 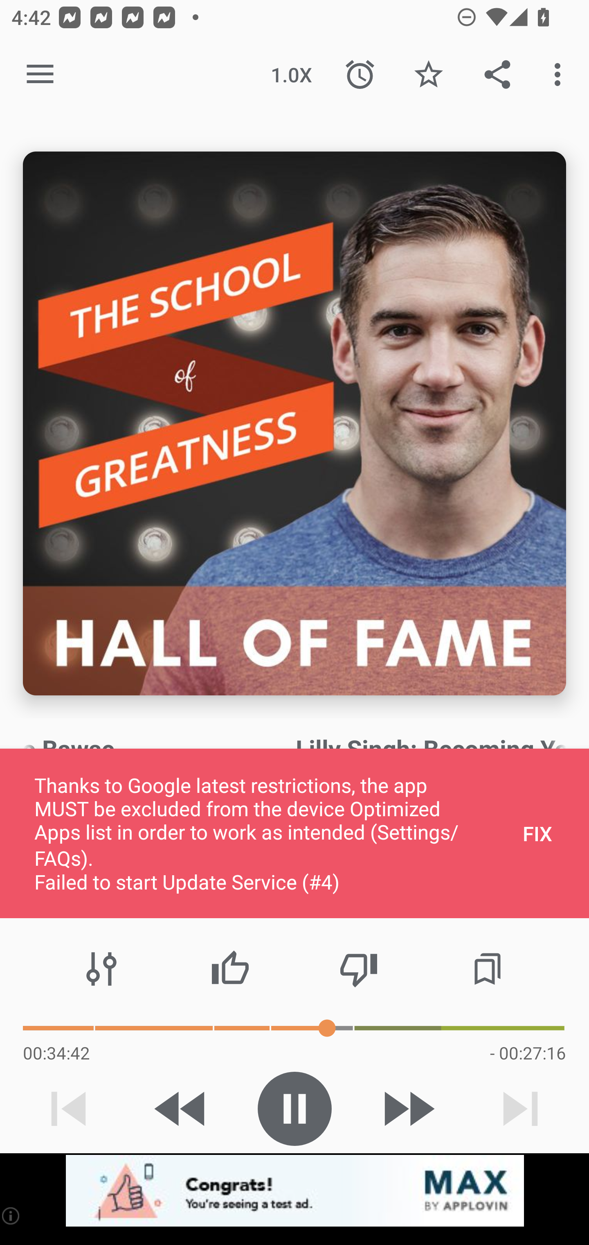 What do you see at coordinates (487, 969) in the screenshot?
I see `Chapters / Bookmarks` at bounding box center [487, 969].